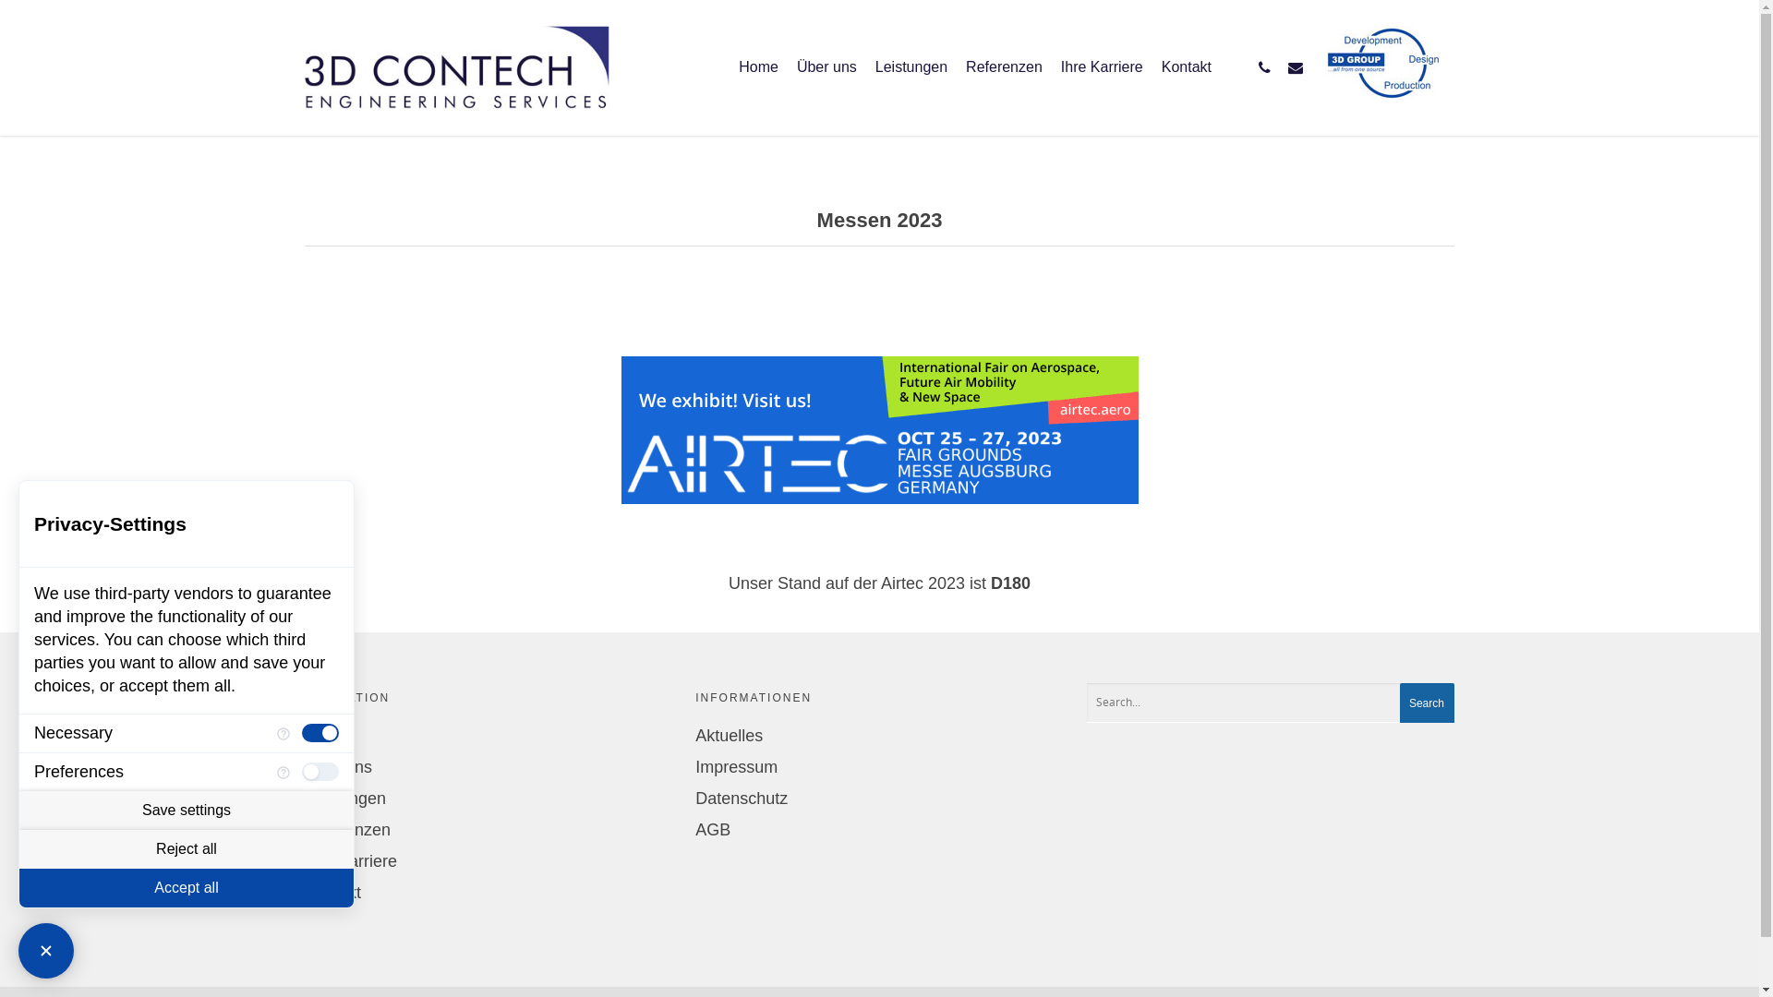 The height and width of the screenshot is (997, 1773). Describe the element at coordinates (879, 830) in the screenshot. I see `AGB` at that location.